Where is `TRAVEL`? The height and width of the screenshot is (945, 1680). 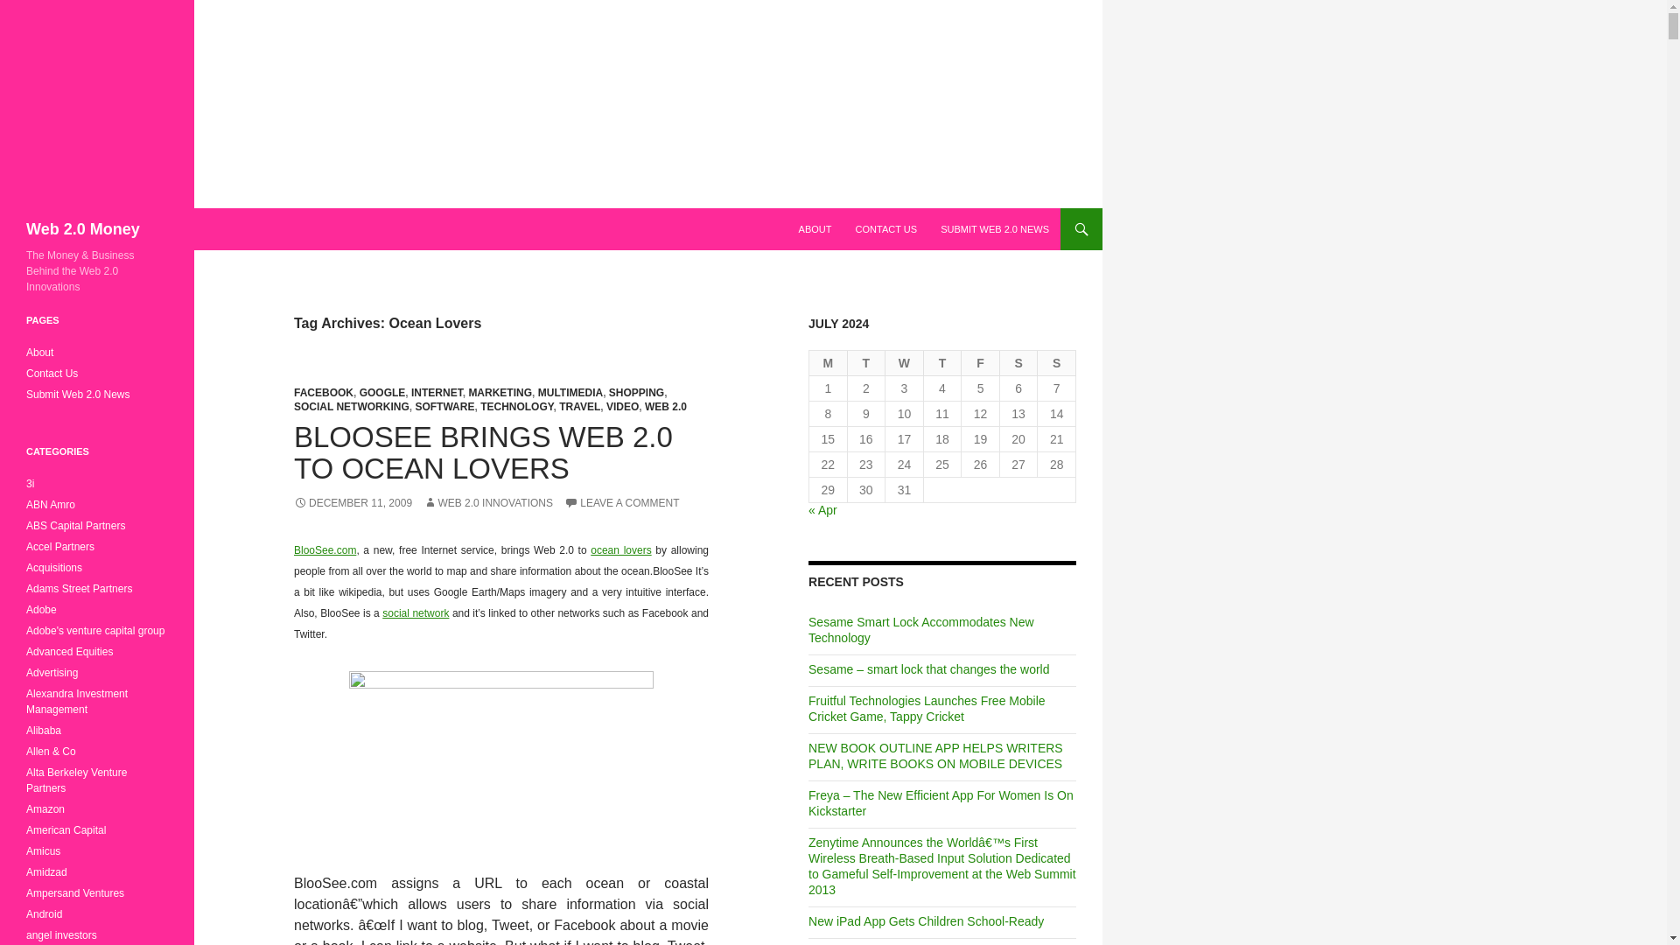 TRAVEL is located at coordinates (579, 406).